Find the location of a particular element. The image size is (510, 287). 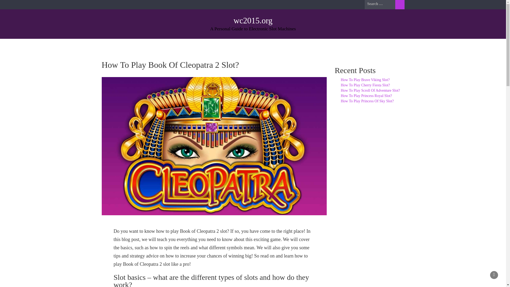

How To Play Scroll Of Adventure Slot? is located at coordinates (370, 90).